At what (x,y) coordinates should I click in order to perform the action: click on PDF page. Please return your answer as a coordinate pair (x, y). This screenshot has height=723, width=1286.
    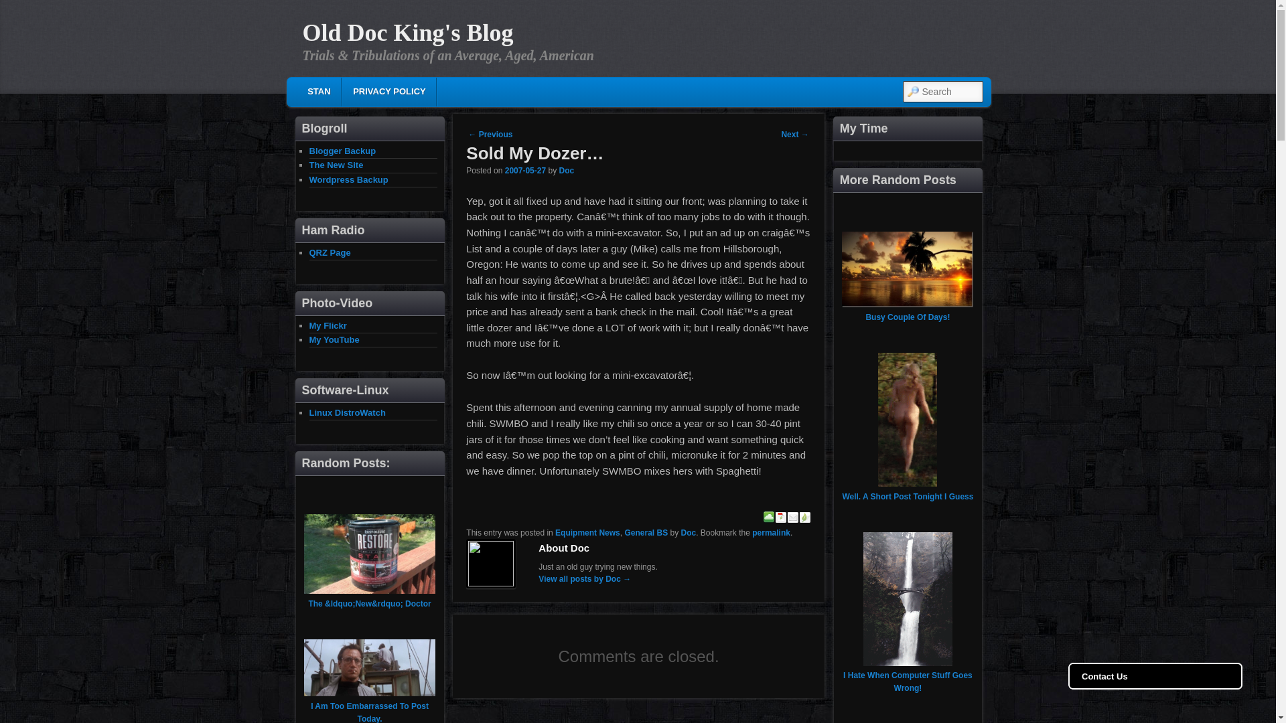
    Looking at the image, I should click on (781, 519).